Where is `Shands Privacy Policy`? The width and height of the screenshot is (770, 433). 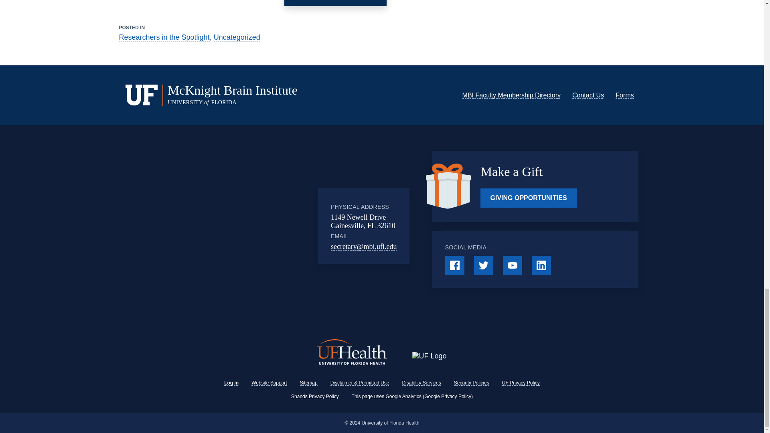 Shands Privacy Policy is located at coordinates (314, 396).